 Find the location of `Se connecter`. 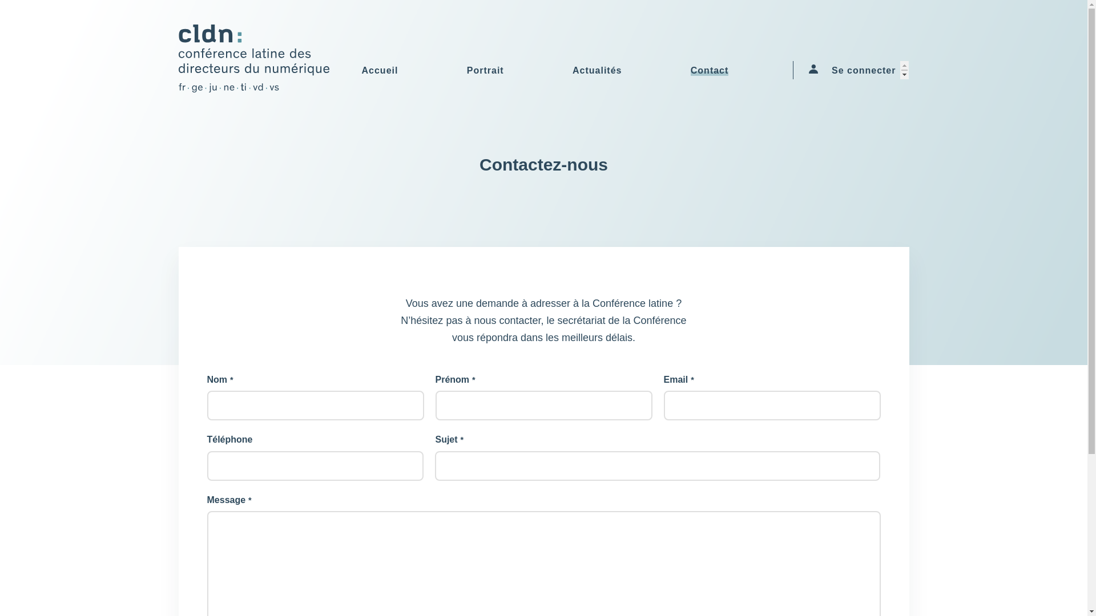

Se connecter is located at coordinates (856, 70).